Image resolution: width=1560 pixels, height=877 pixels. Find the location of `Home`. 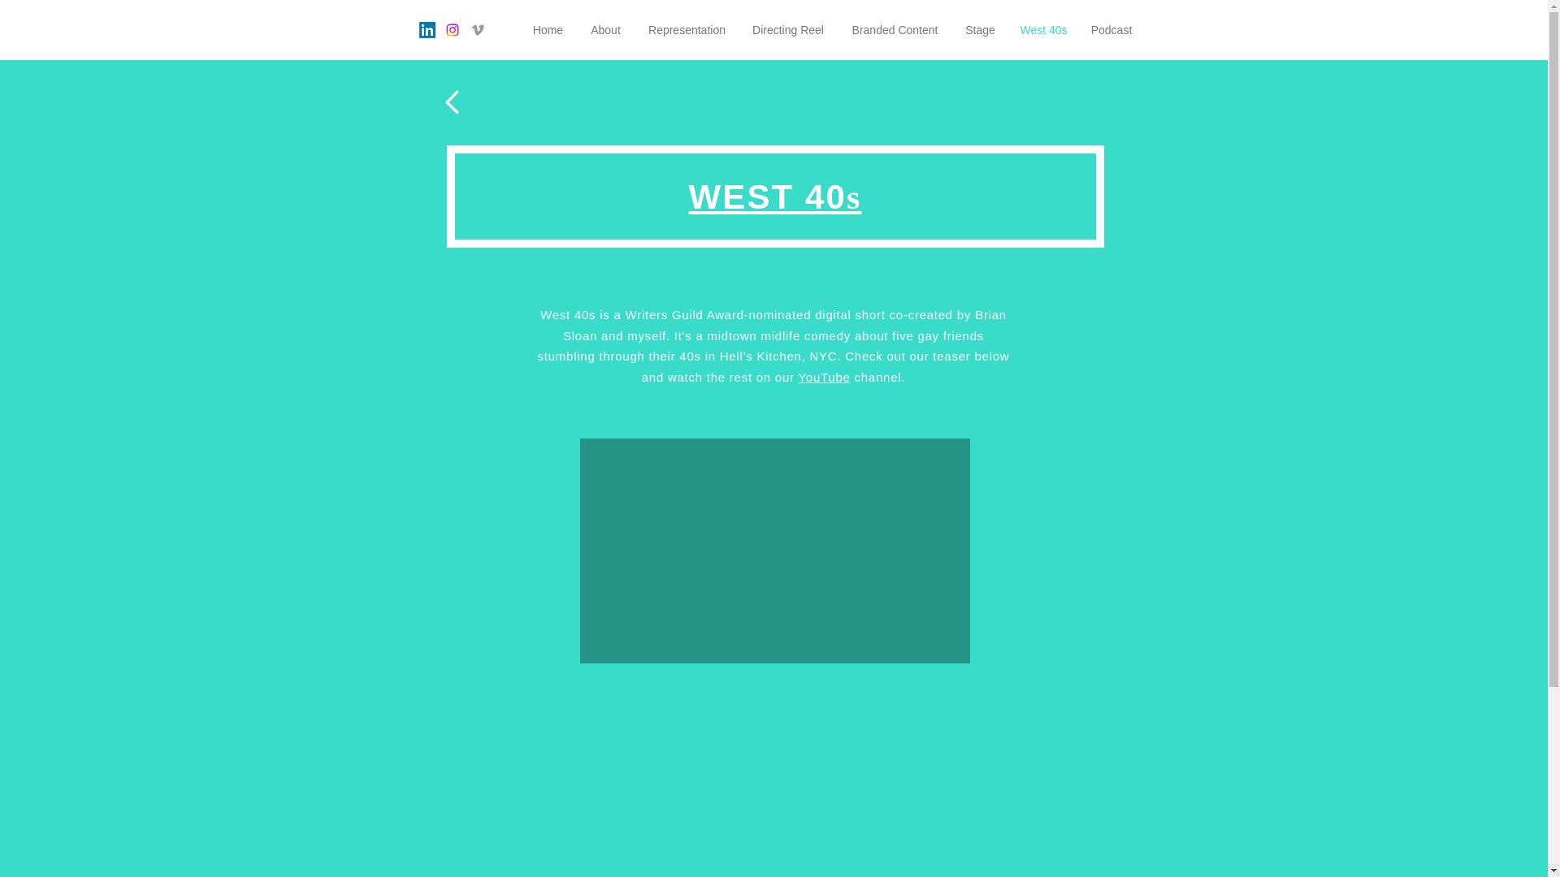

Home is located at coordinates (548, 29).